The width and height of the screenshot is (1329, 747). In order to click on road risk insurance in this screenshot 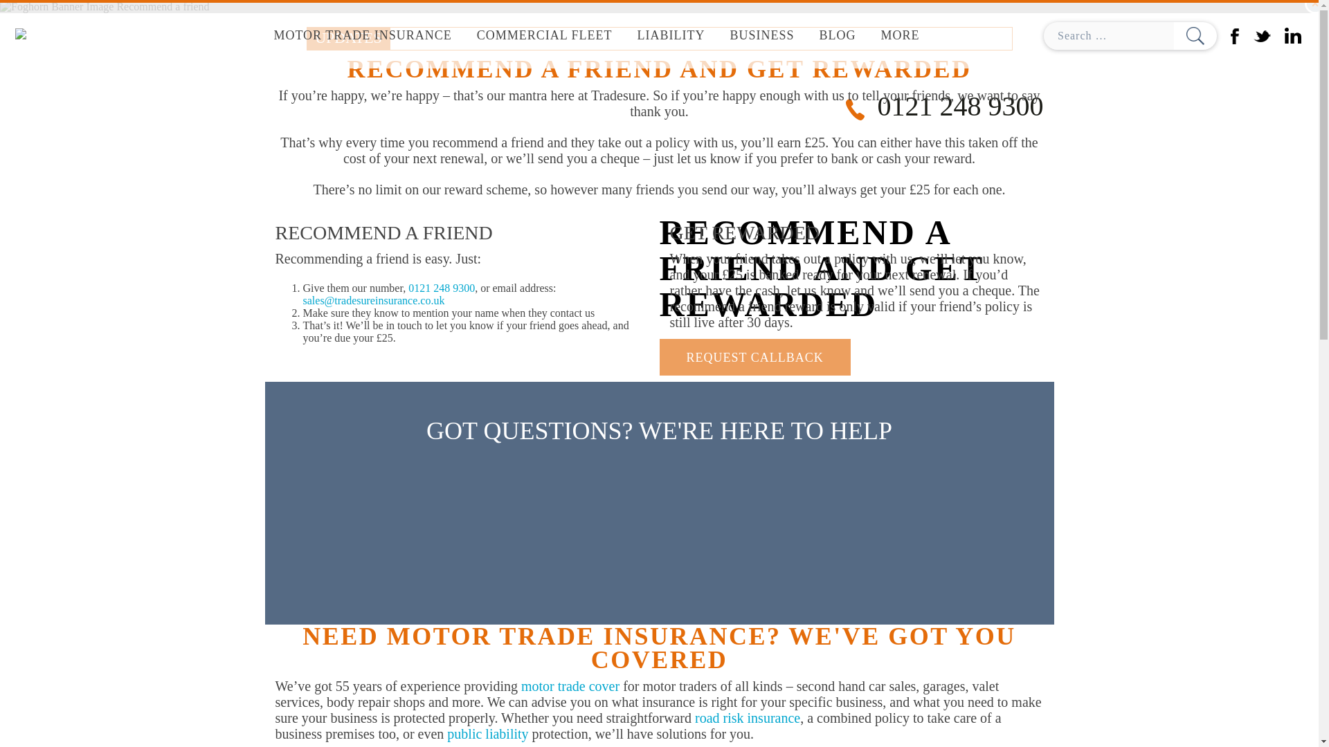, I will do `click(748, 718)`.